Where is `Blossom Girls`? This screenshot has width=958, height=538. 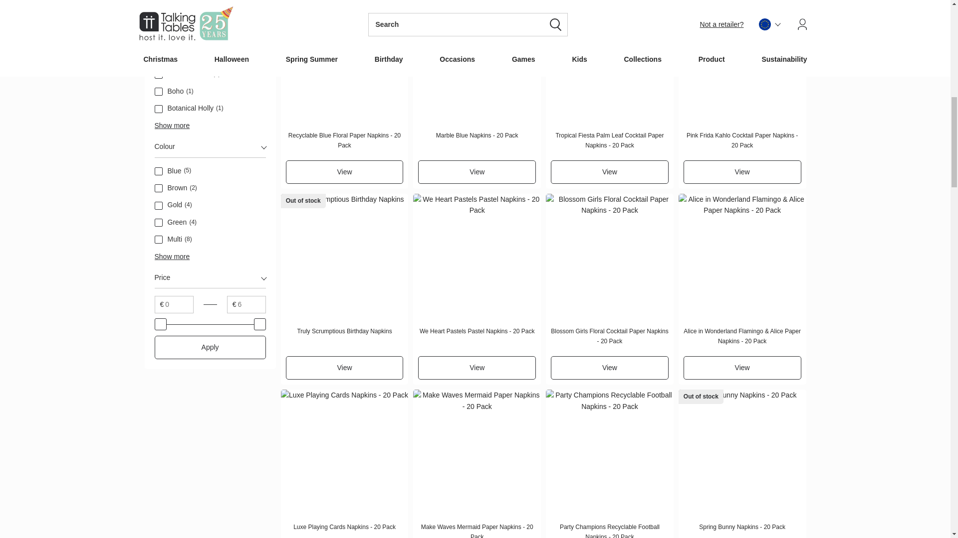 Blossom Girls is located at coordinates (159, 74).